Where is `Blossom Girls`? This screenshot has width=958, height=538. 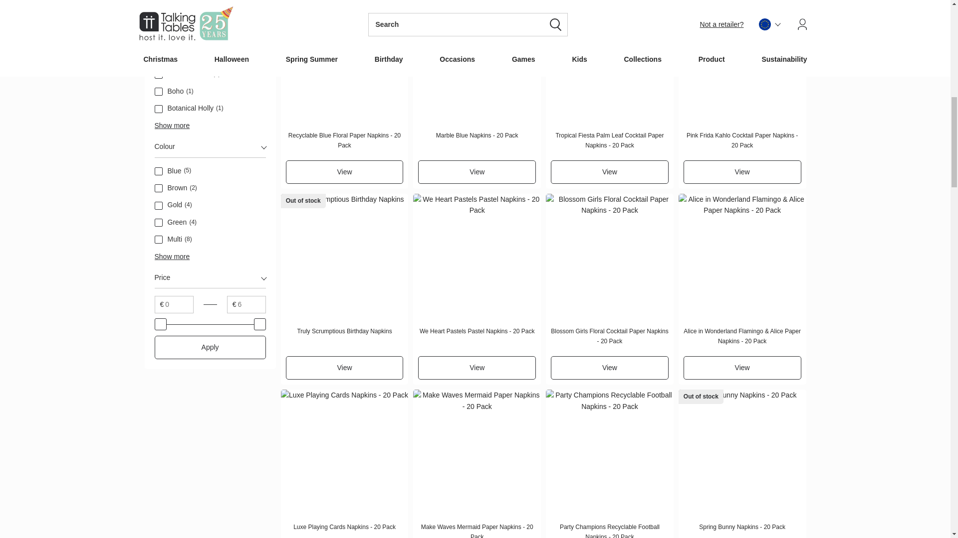 Blossom Girls is located at coordinates (159, 74).